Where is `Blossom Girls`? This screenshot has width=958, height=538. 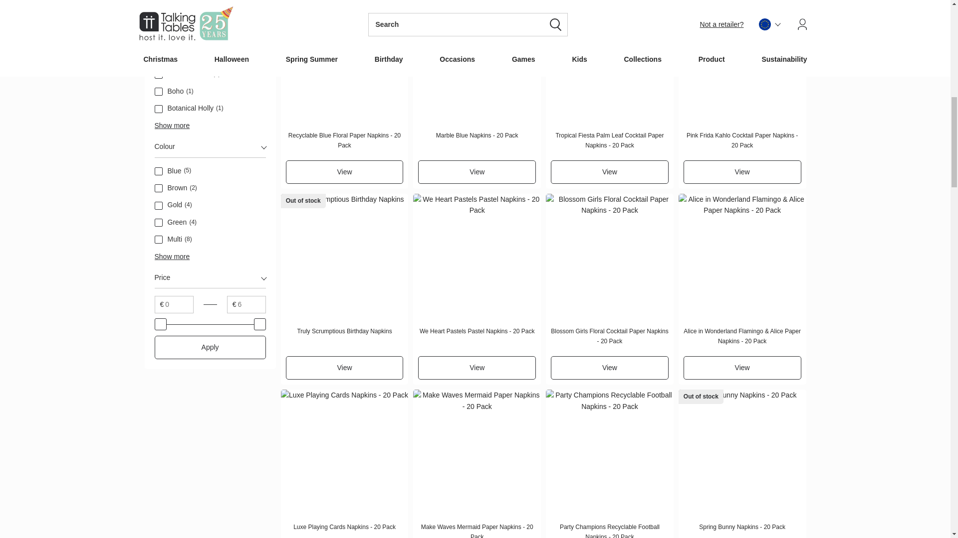 Blossom Girls is located at coordinates (159, 74).